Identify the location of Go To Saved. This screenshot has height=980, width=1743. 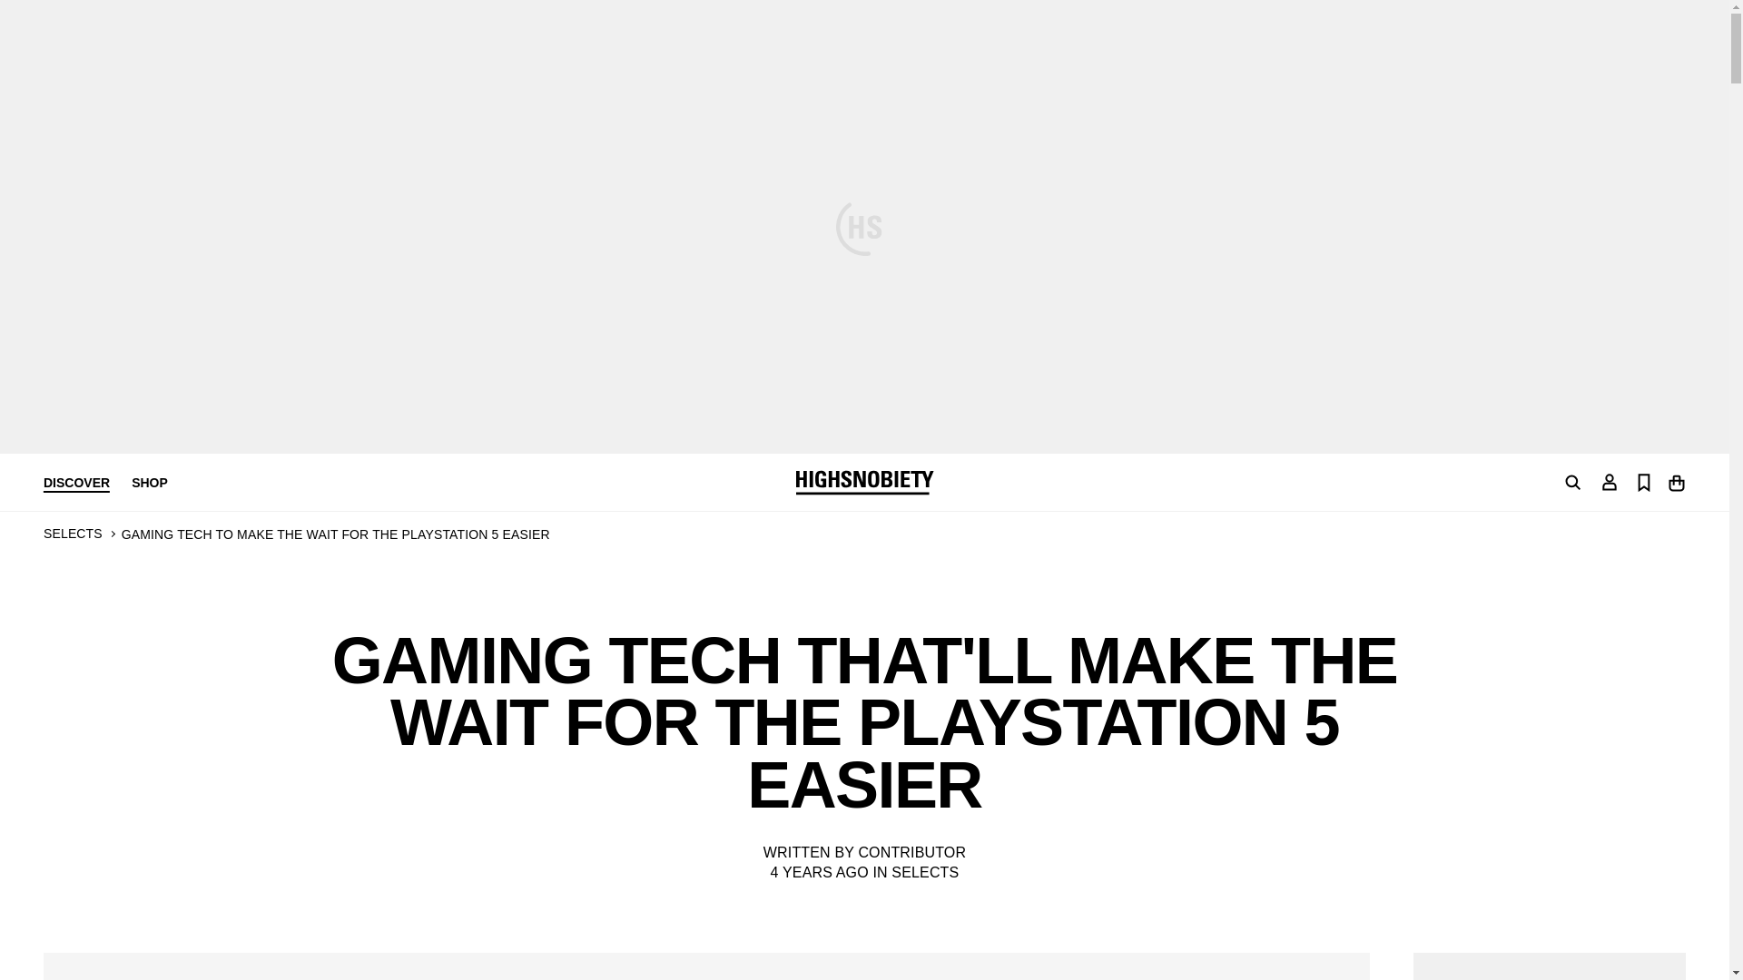
(1643, 481).